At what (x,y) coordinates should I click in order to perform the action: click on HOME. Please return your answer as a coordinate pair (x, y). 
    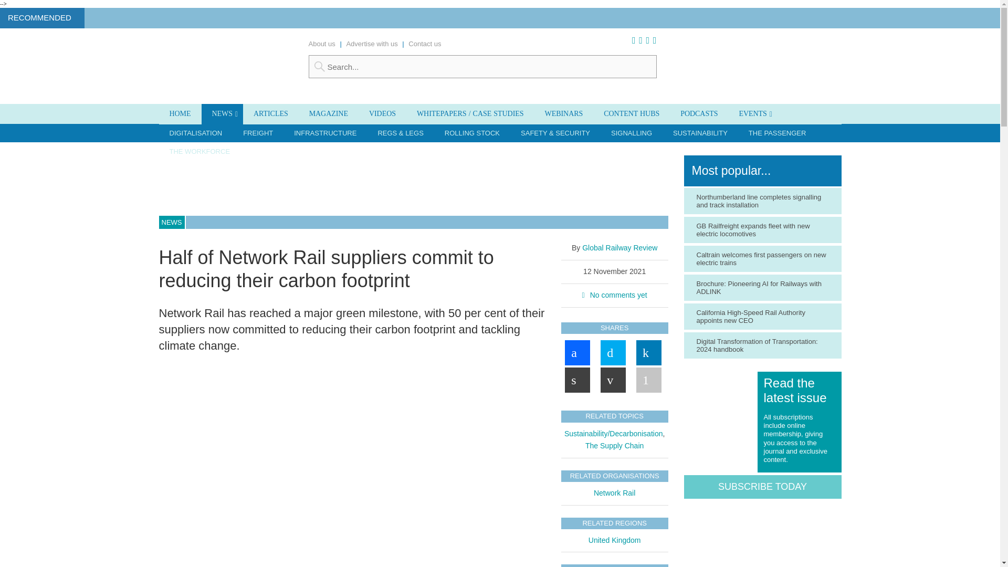
    Looking at the image, I should click on (180, 113).